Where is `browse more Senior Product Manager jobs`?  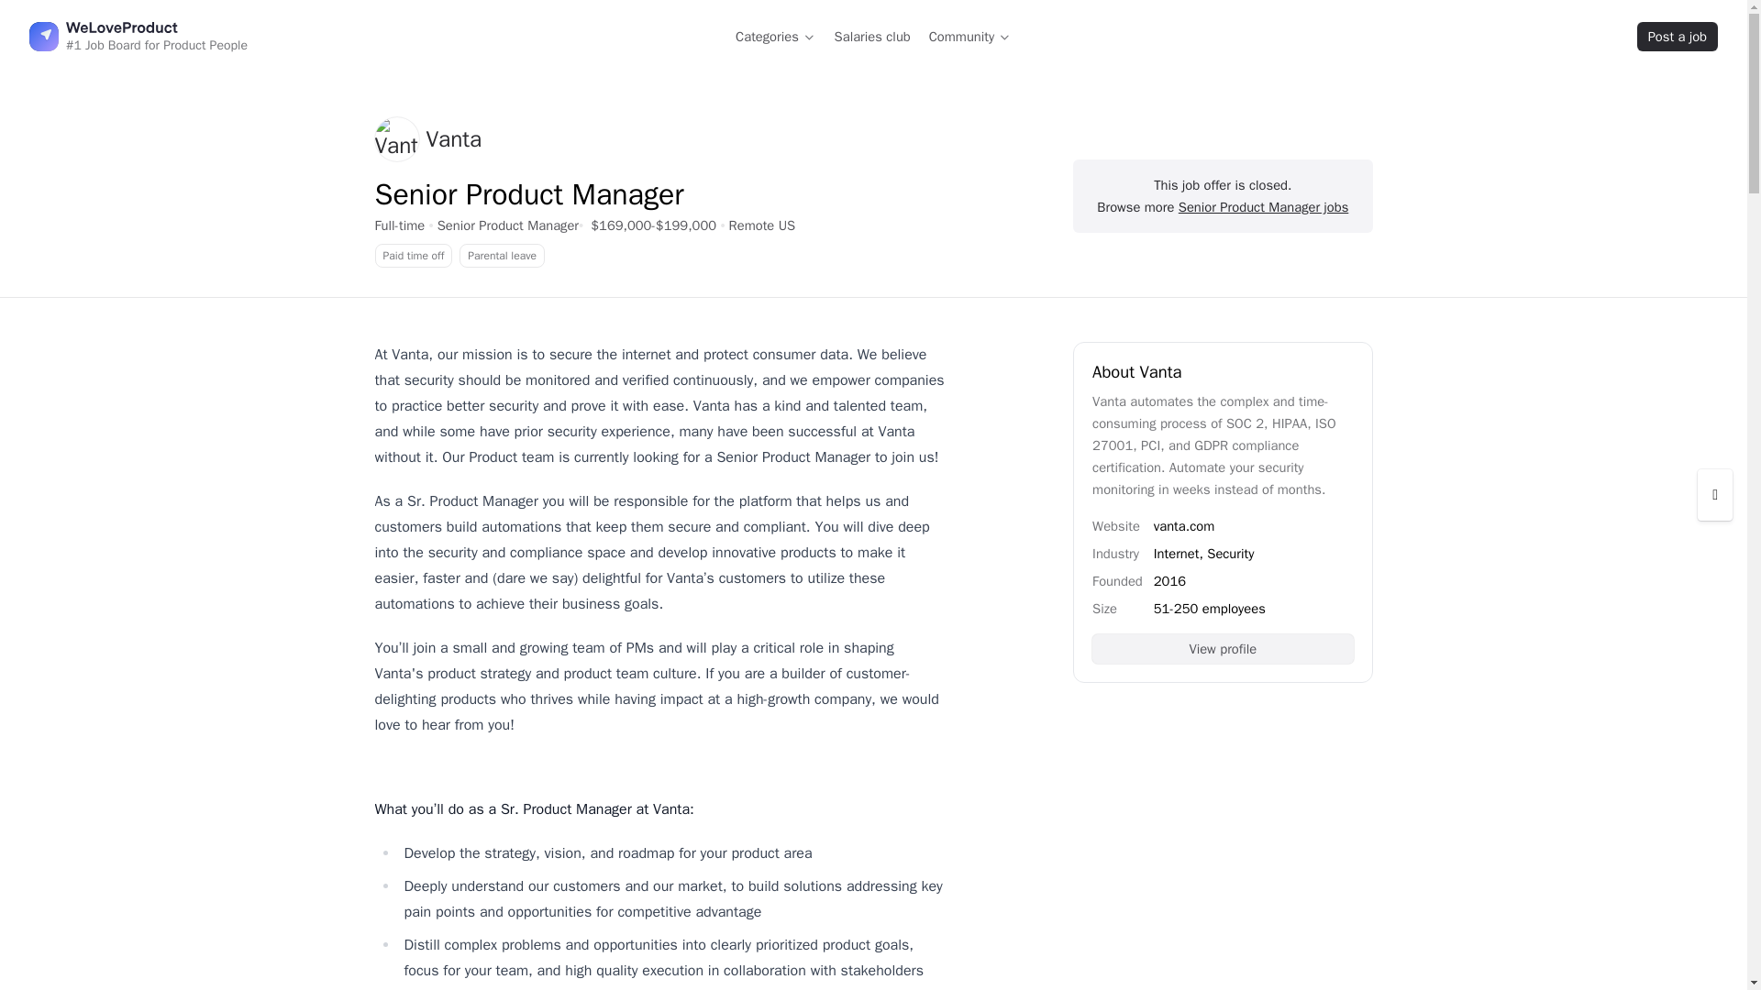 browse more Senior Product Manager jobs is located at coordinates (1263, 207).